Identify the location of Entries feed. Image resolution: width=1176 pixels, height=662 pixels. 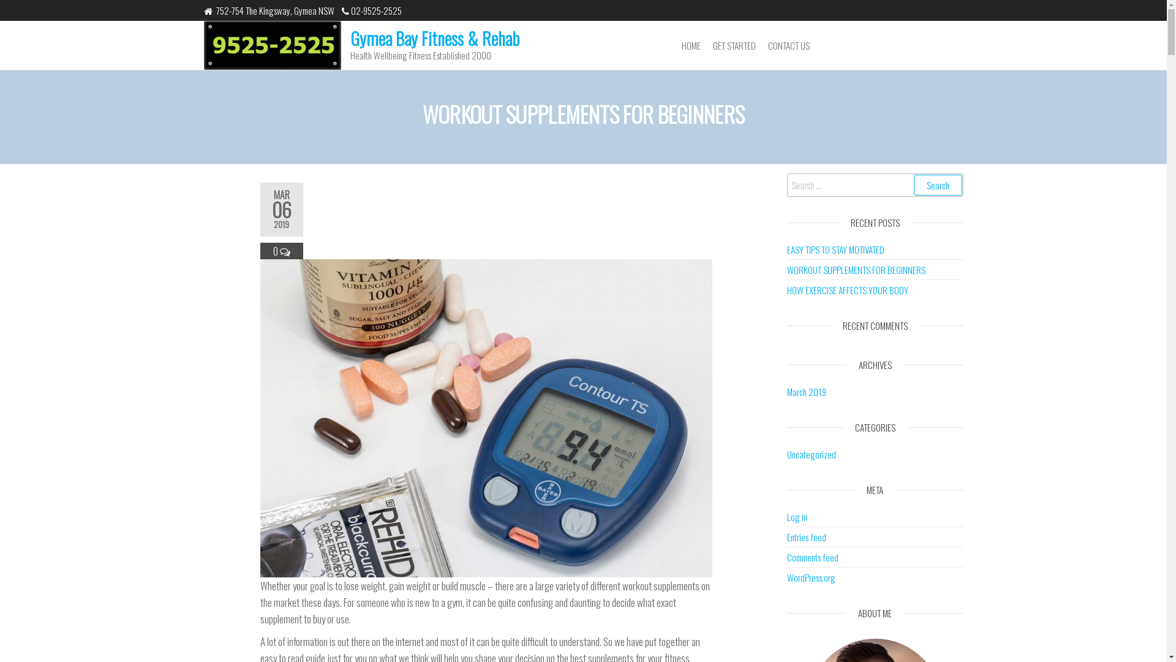
(807, 537).